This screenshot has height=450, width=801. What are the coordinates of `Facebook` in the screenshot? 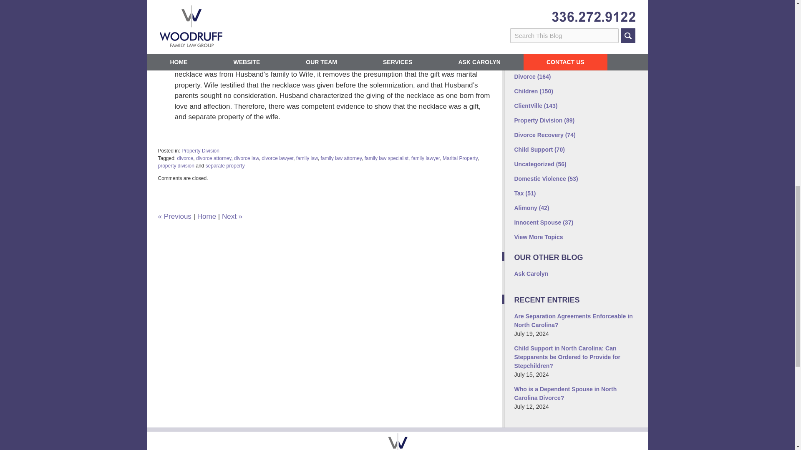 It's located at (522, 17).